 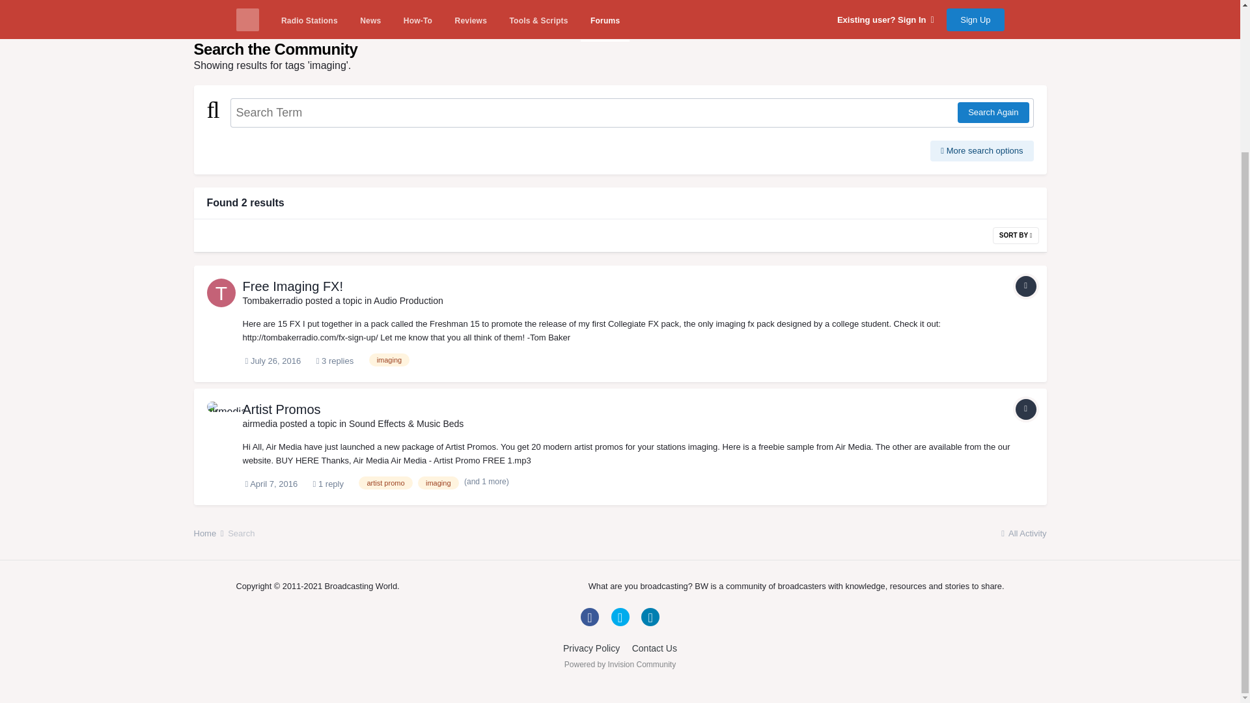 I want to click on Home, so click(x=210, y=14).